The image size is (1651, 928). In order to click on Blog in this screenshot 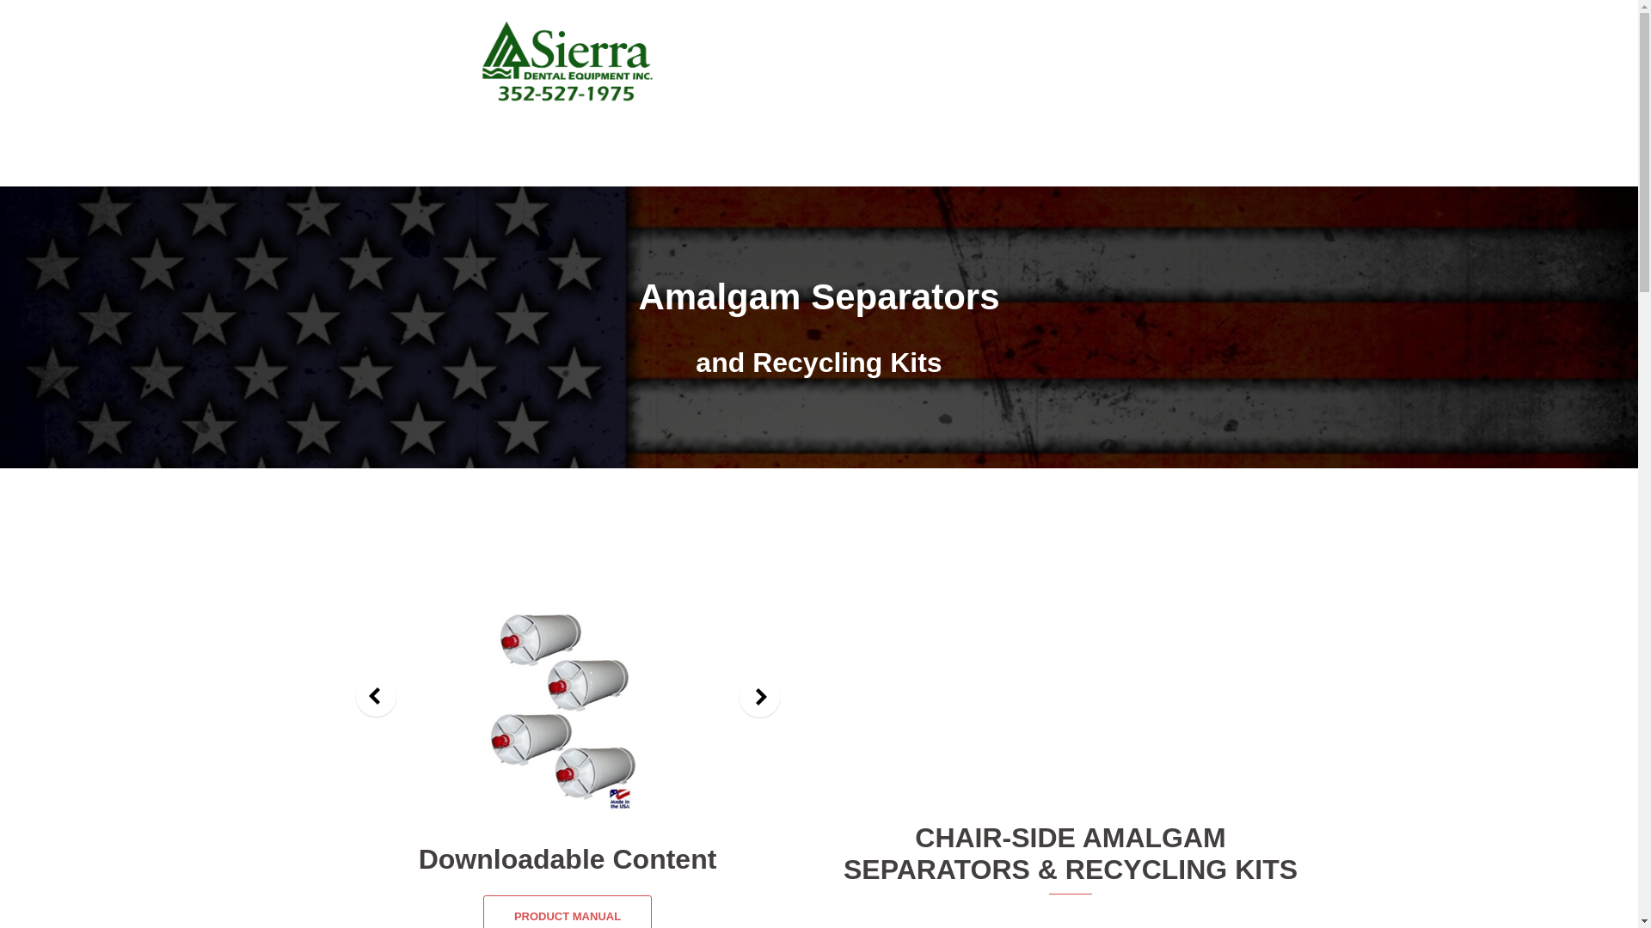, I will do `click(1054, 83)`.